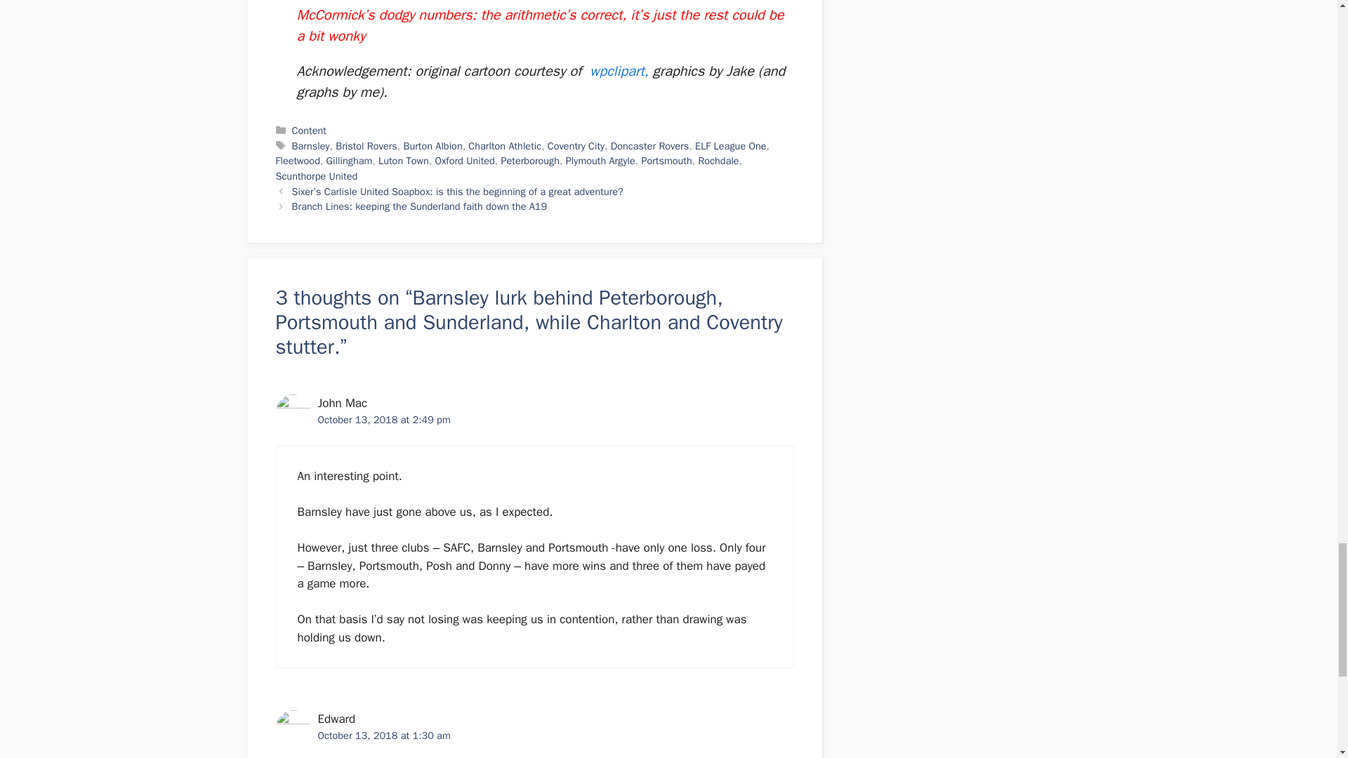 The width and height of the screenshot is (1348, 758). What do you see at coordinates (350, 160) in the screenshot?
I see `Gillingham` at bounding box center [350, 160].